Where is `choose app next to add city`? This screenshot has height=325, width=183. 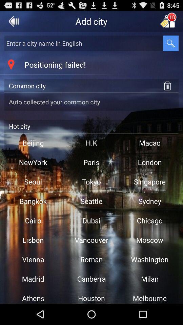
choose app next to add city is located at coordinates (14, 21).